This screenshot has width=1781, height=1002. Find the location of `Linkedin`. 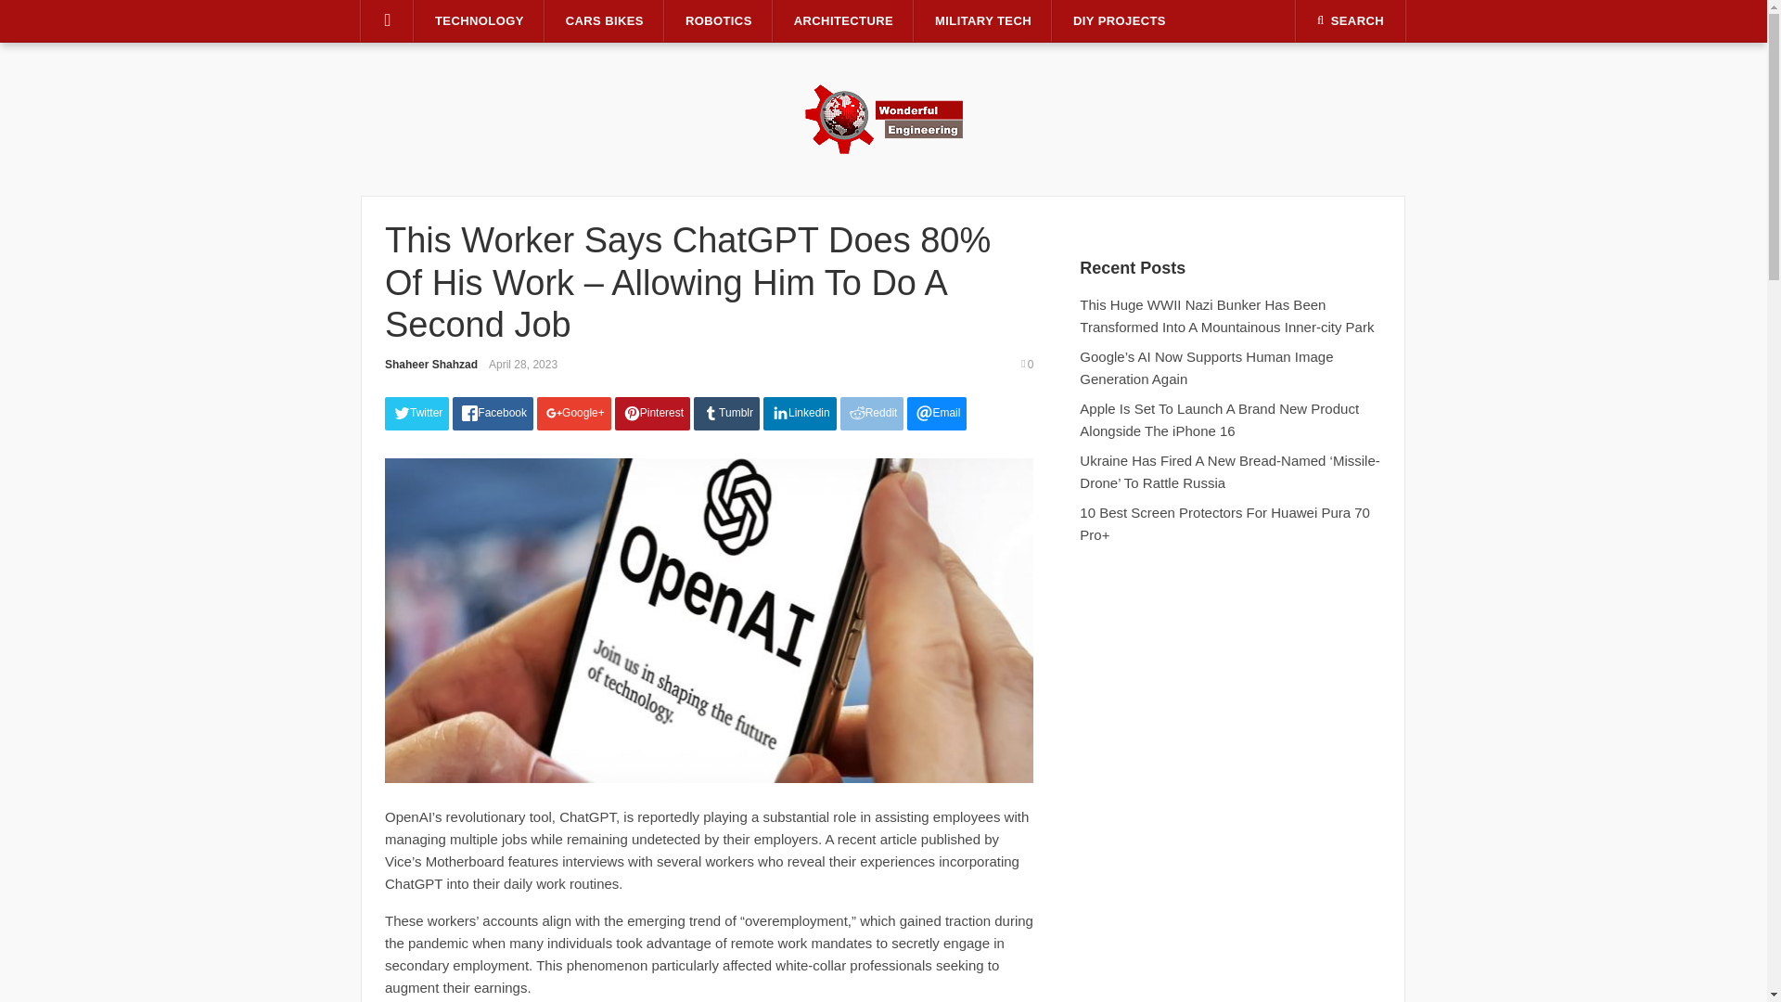

Linkedin is located at coordinates (800, 414).